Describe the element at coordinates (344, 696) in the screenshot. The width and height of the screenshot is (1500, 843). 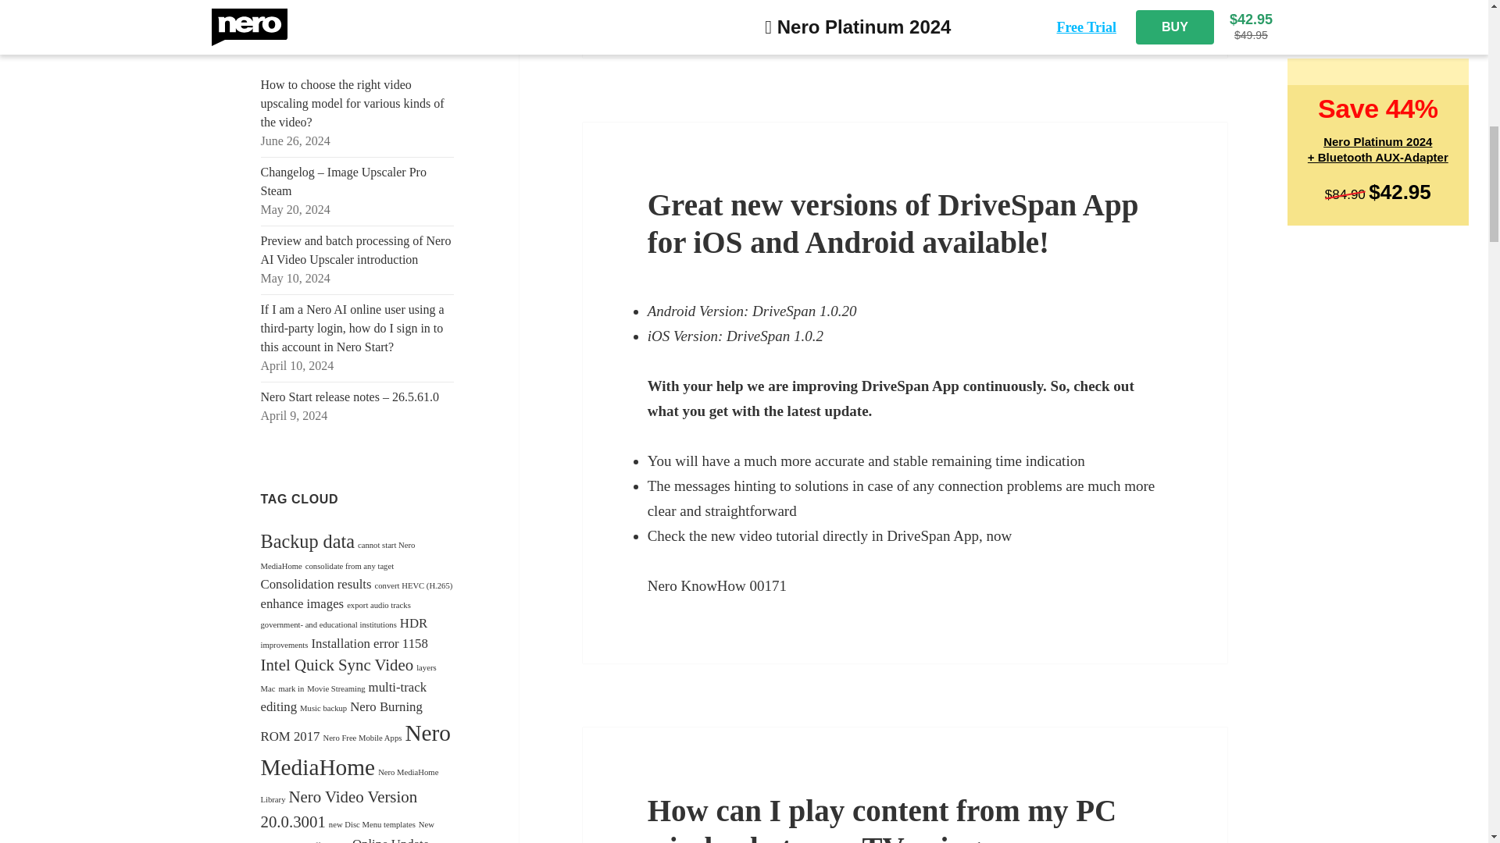
I see `multi-track editing` at that location.